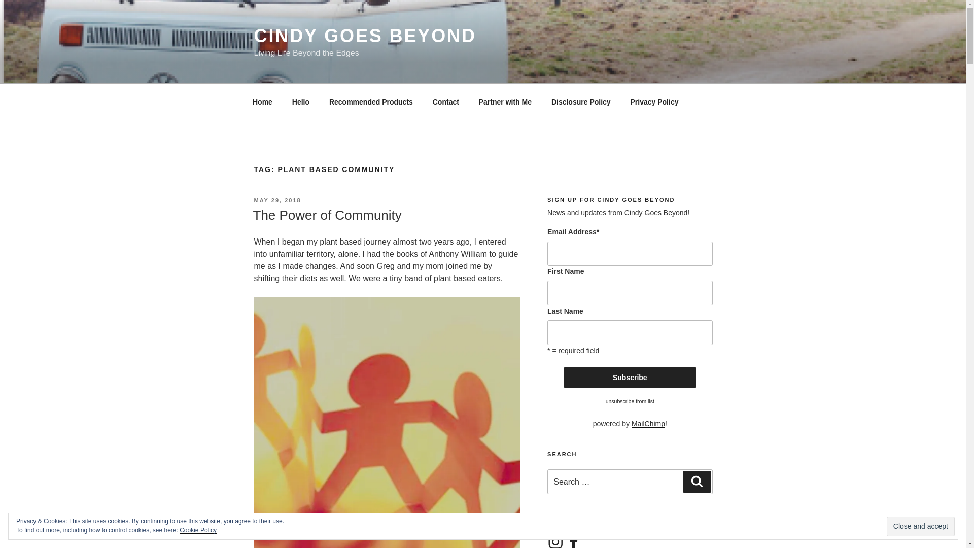 Image resolution: width=974 pixels, height=548 pixels. What do you see at coordinates (573, 541) in the screenshot?
I see `Facebook` at bounding box center [573, 541].